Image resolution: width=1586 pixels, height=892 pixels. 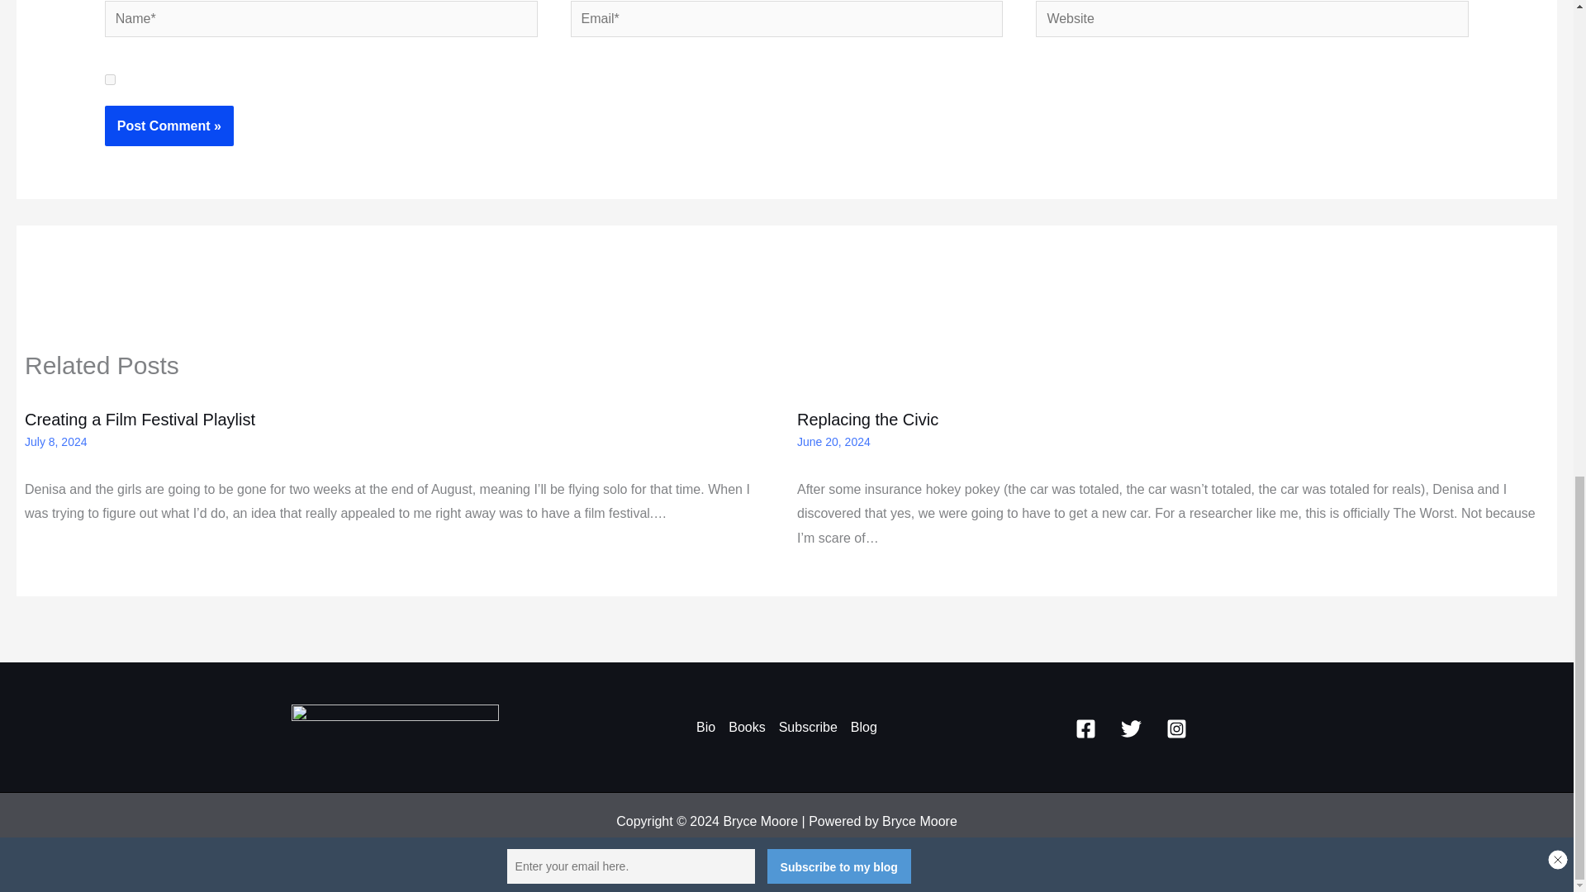 What do you see at coordinates (709, 728) in the screenshot?
I see `Bio` at bounding box center [709, 728].